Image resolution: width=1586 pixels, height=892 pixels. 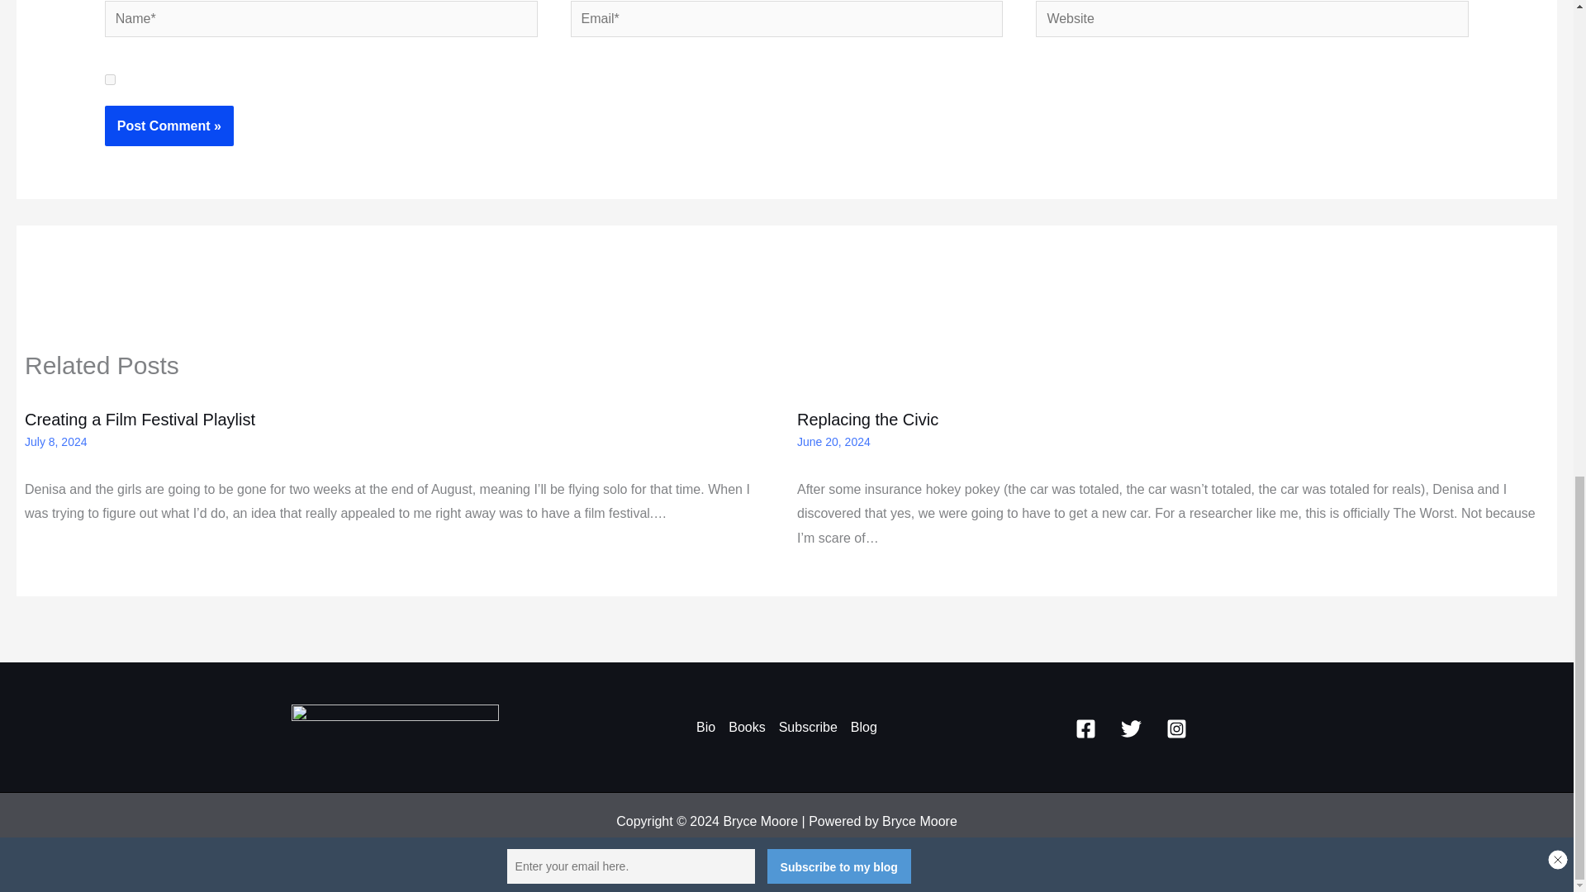 What do you see at coordinates (709, 728) in the screenshot?
I see `Bio` at bounding box center [709, 728].